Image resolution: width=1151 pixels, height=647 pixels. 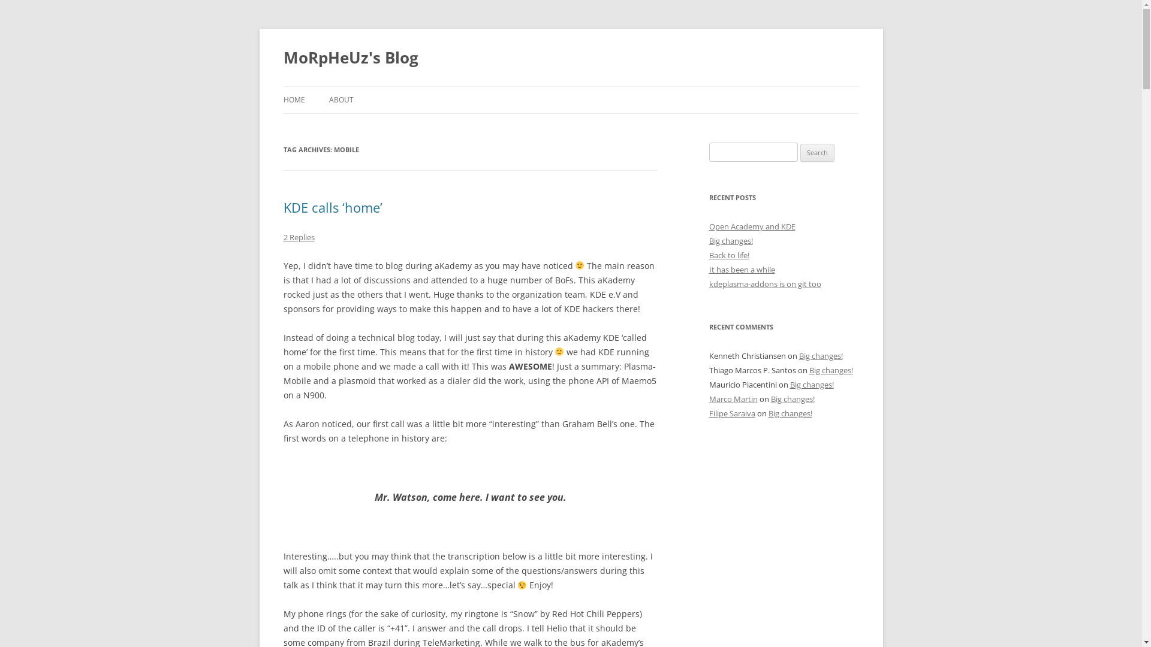 I want to click on ABOUT, so click(x=341, y=100).